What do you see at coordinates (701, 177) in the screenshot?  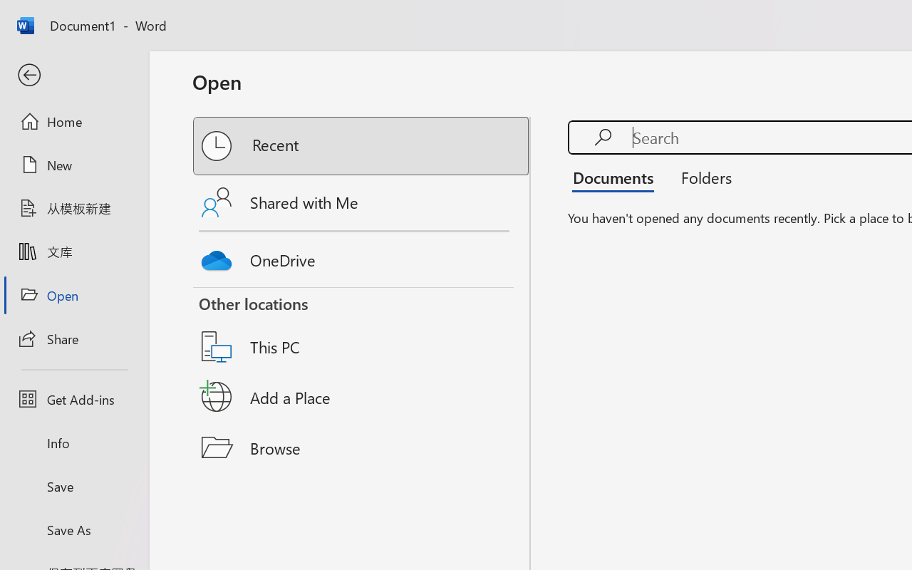 I see `Folders` at bounding box center [701, 177].